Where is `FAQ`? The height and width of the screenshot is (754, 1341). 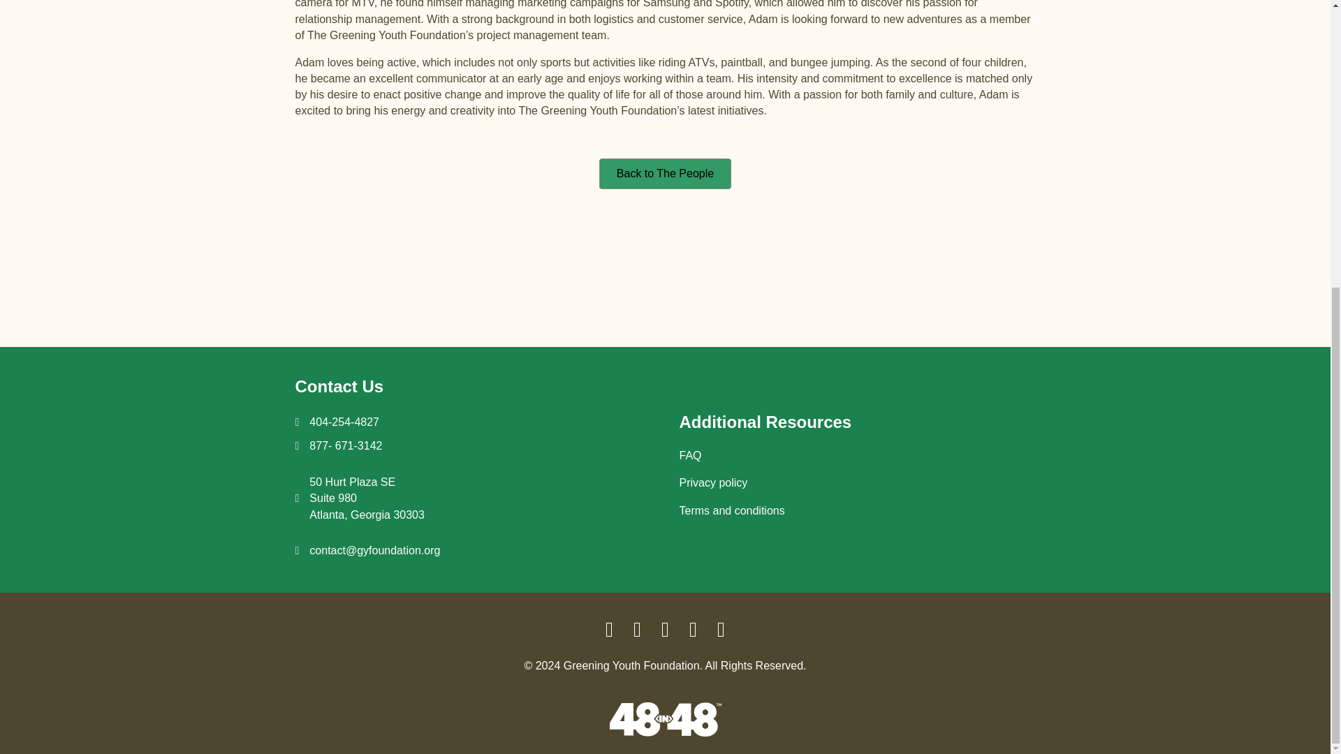 FAQ is located at coordinates (690, 455).